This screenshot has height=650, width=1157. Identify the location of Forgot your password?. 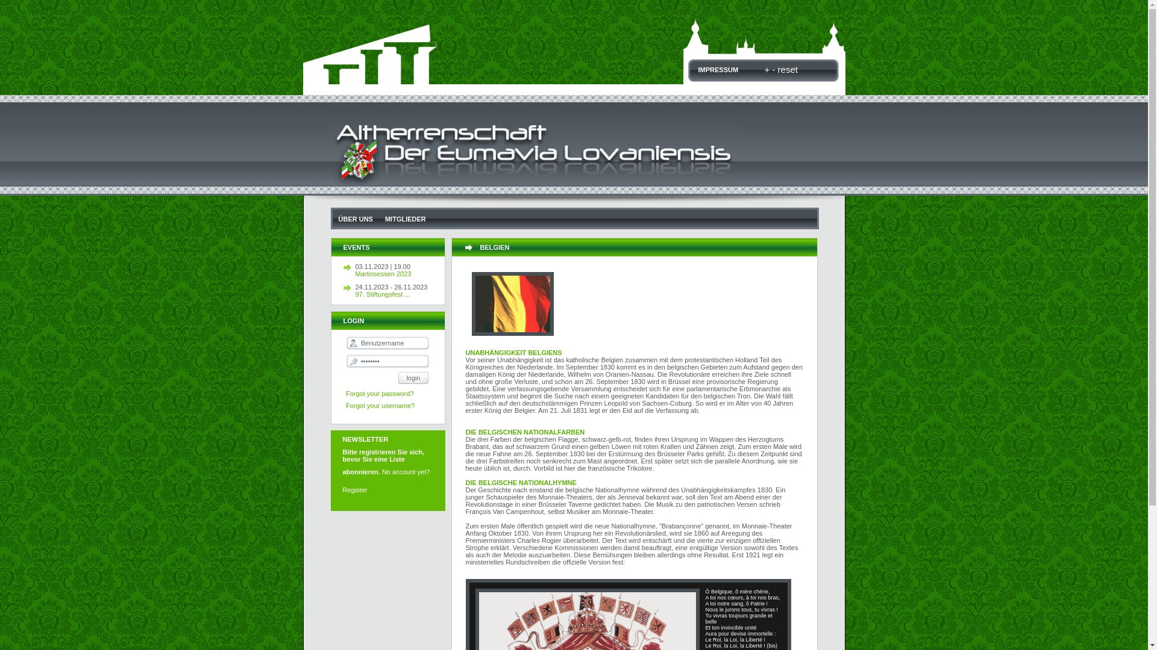
(380, 394).